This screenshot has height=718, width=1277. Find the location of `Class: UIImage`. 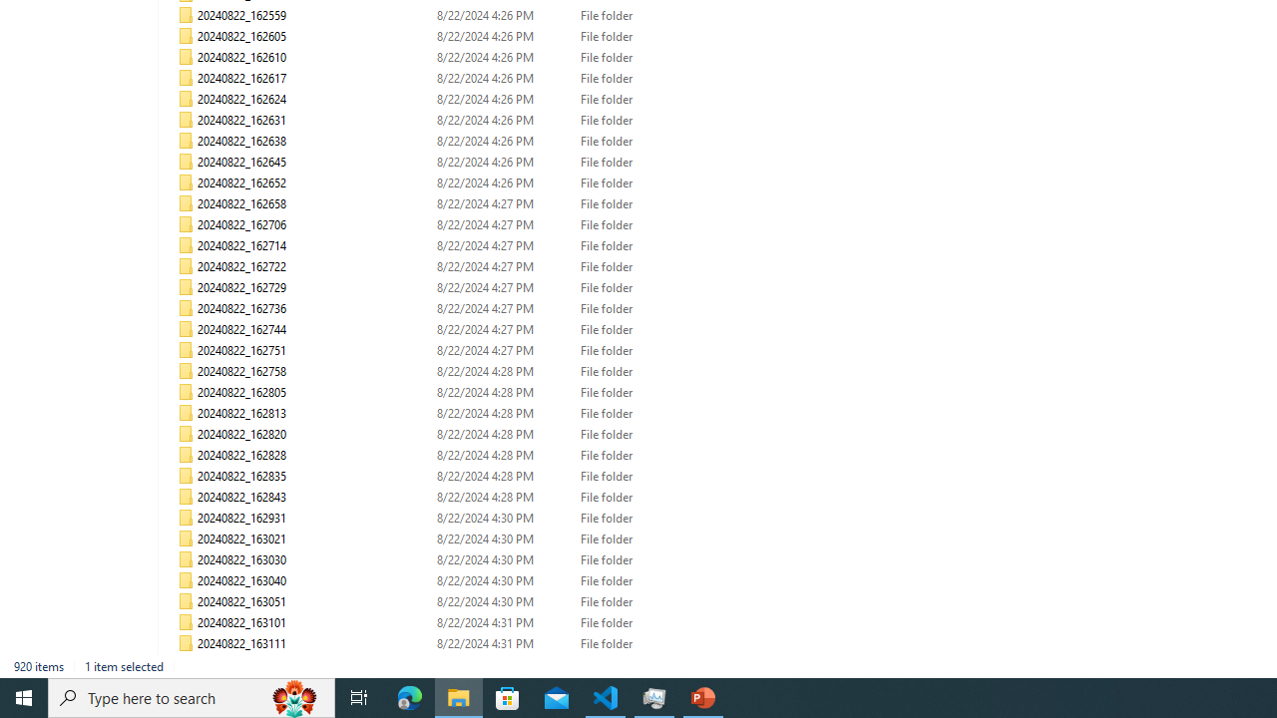

Class: UIImage is located at coordinates (186, 664).